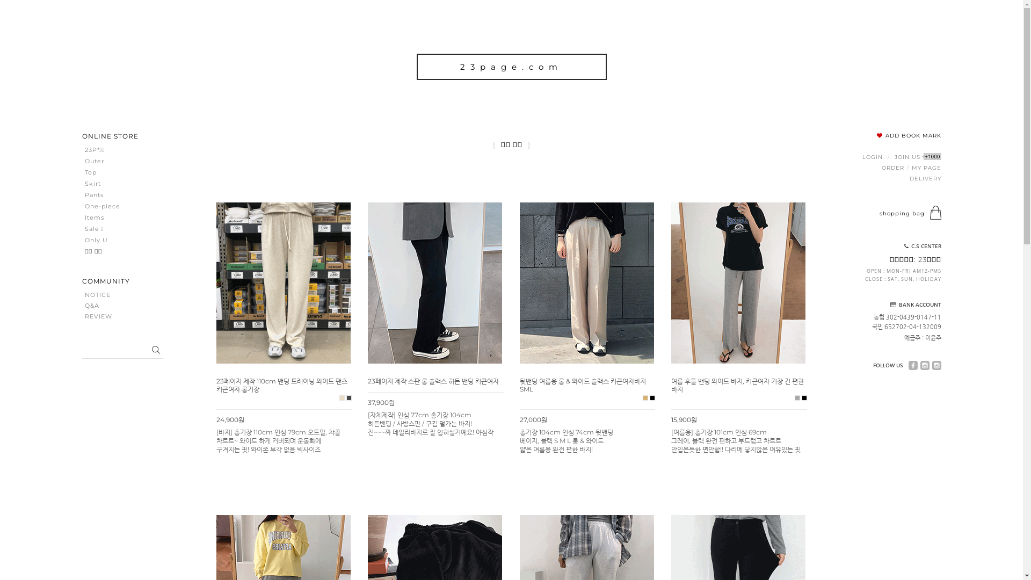 This screenshot has width=1031, height=580. I want to click on Only U, so click(112, 241).